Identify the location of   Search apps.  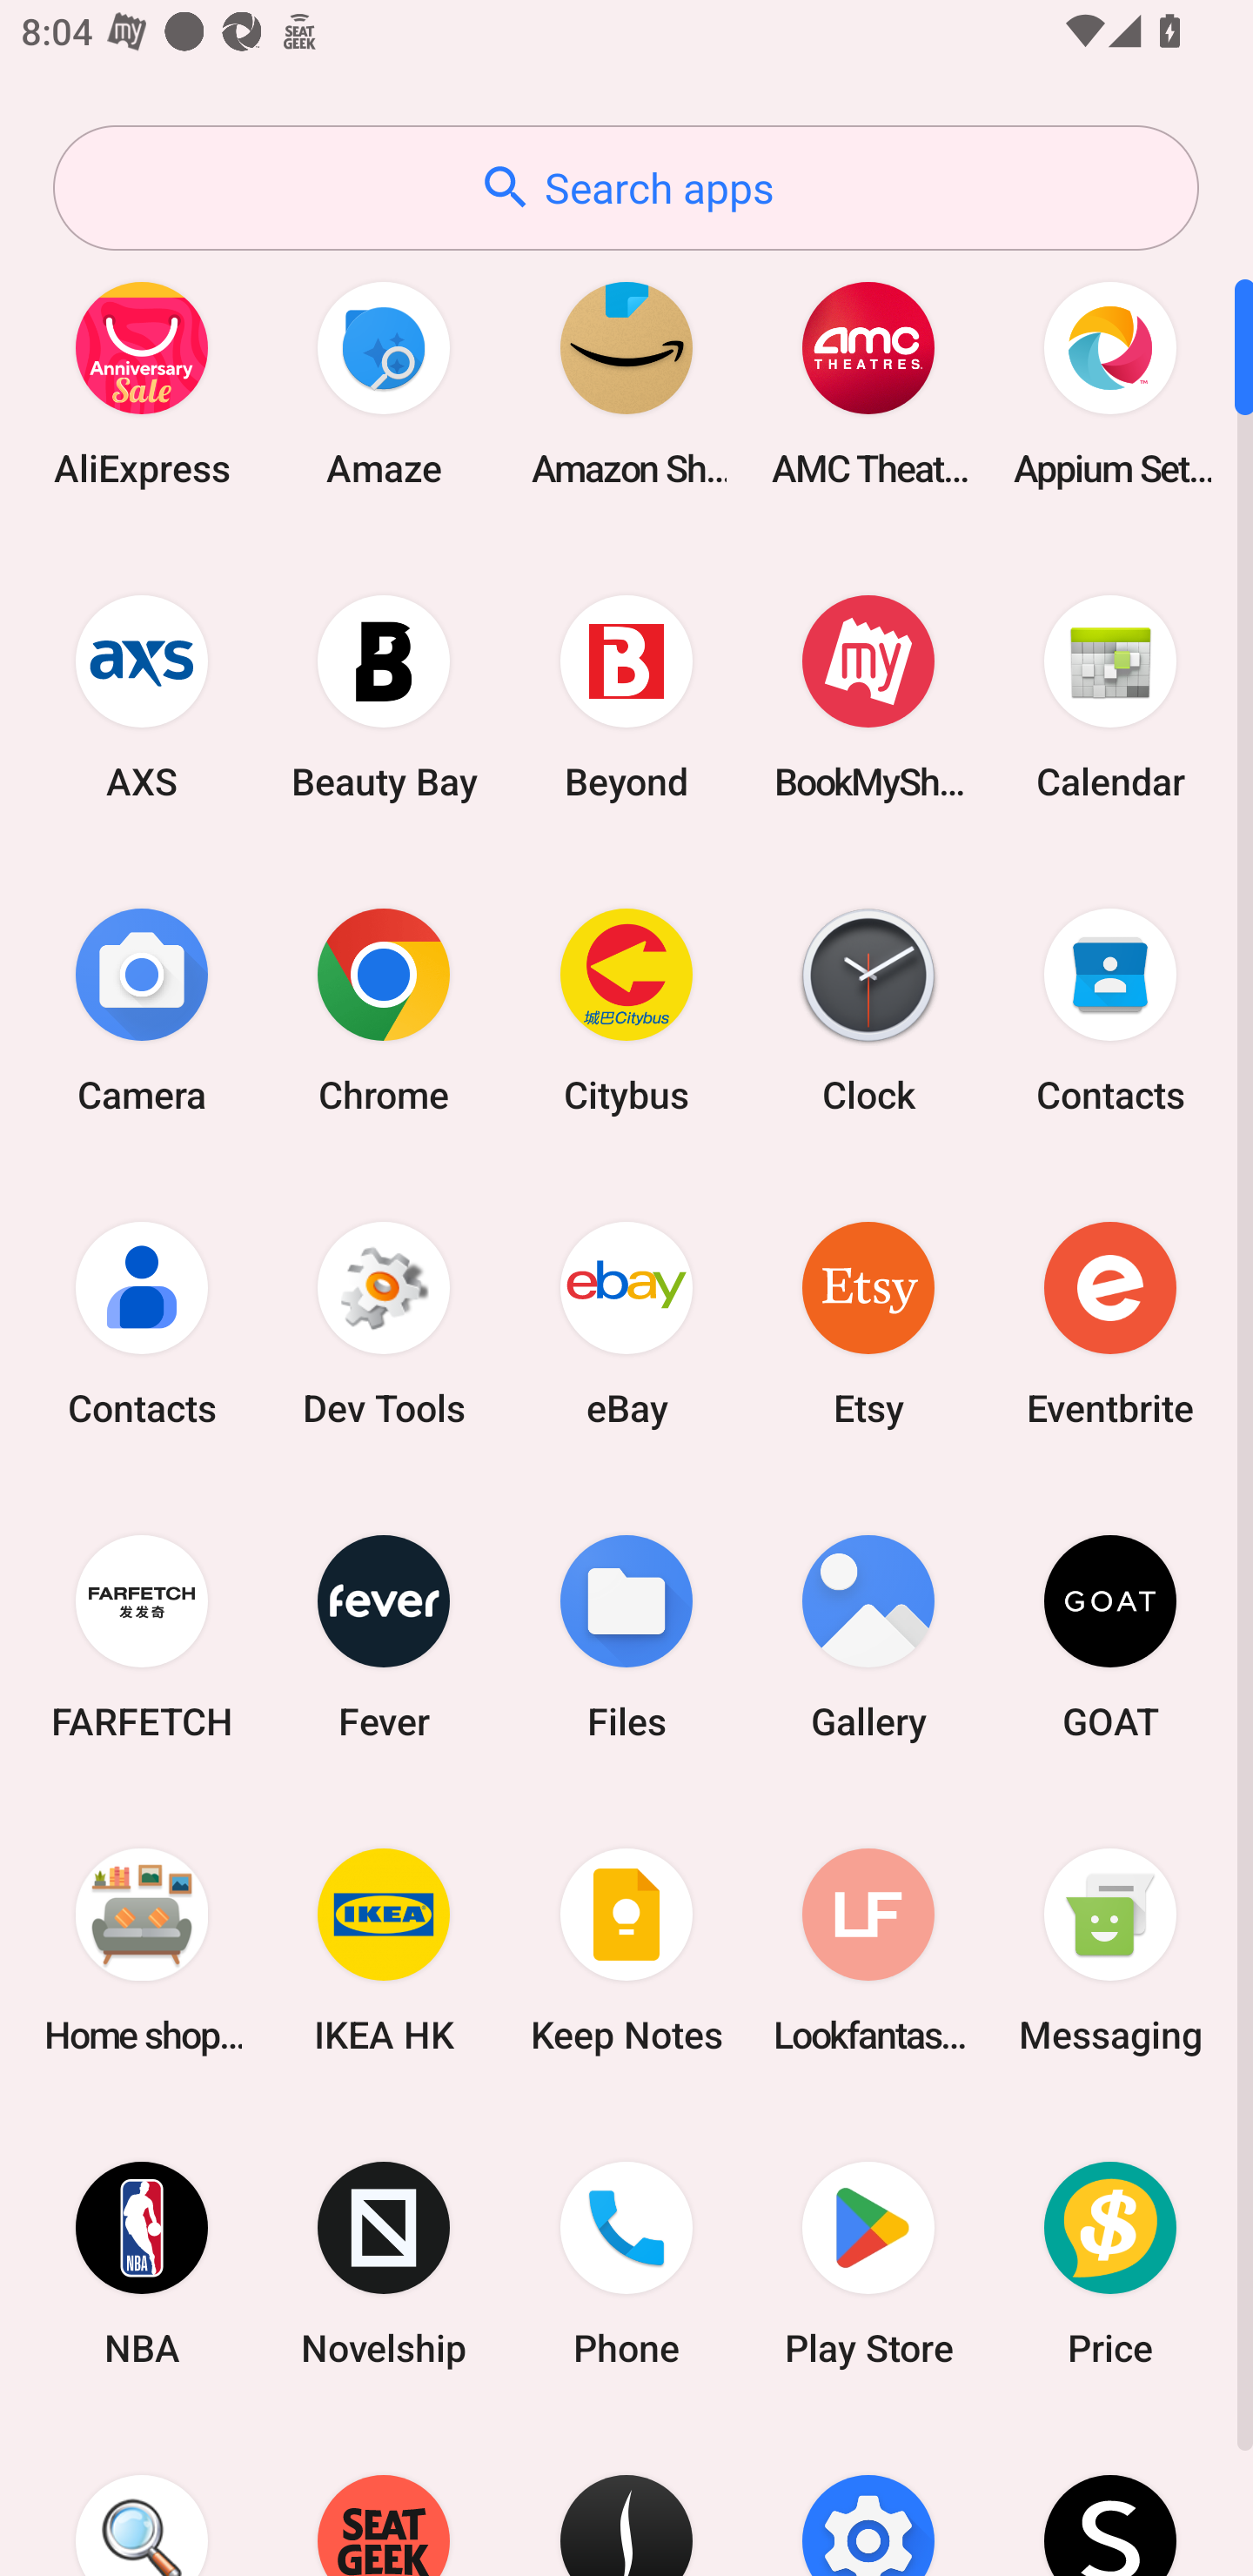
(626, 188).